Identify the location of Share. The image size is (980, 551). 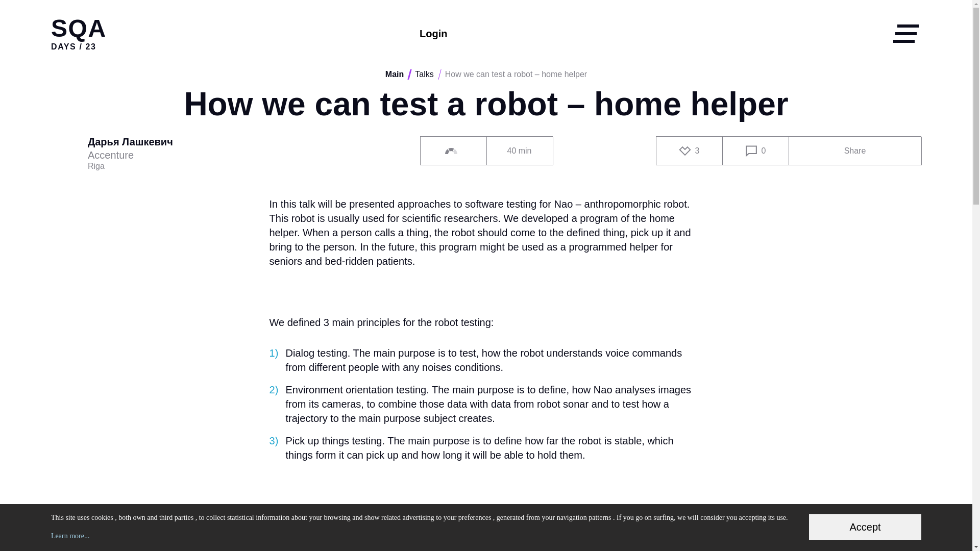
(854, 151).